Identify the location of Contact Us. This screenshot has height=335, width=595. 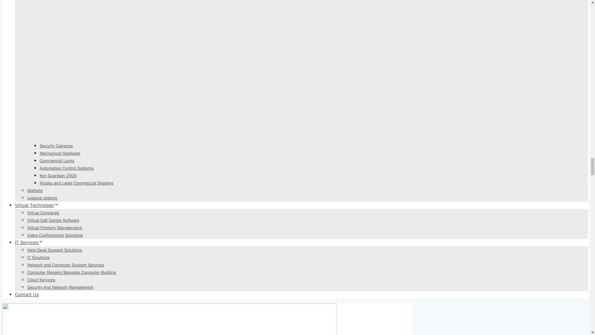
(27, 295).